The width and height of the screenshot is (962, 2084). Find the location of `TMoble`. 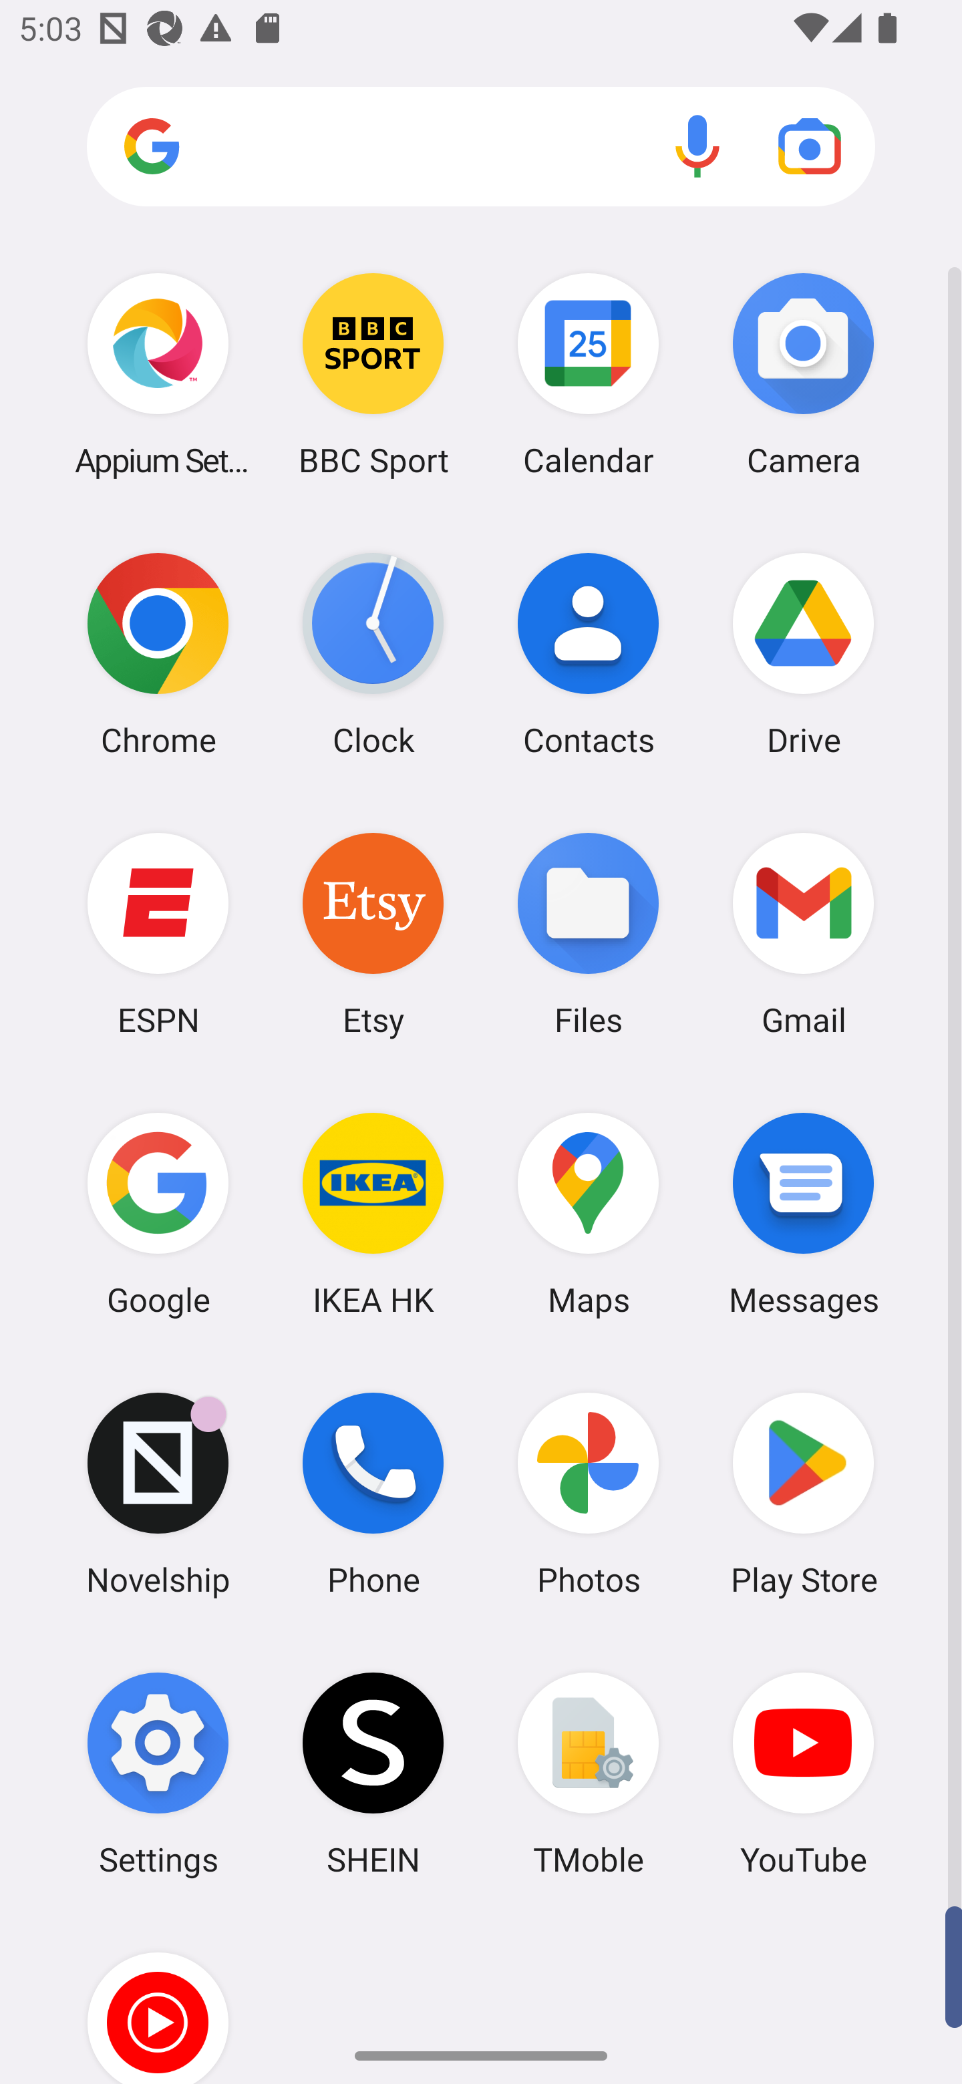

TMoble is located at coordinates (589, 1773).